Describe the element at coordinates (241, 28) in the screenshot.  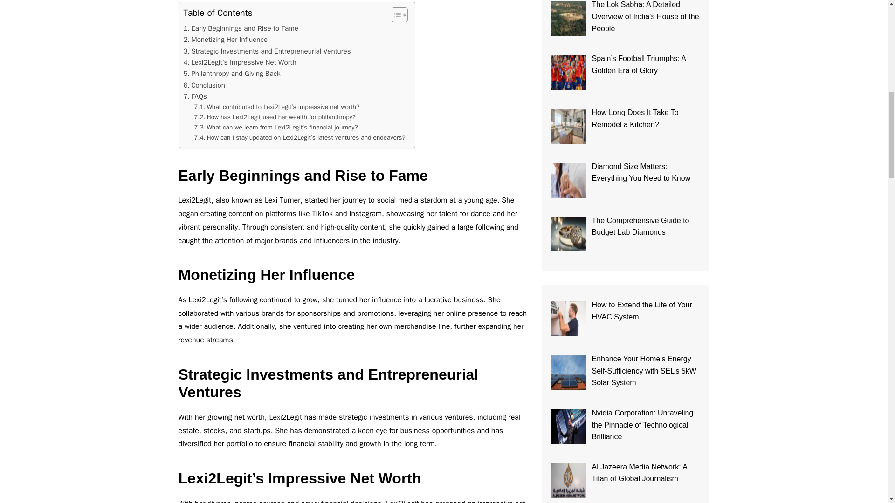
I see `Early Beginnings and Rise to Fame` at that location.